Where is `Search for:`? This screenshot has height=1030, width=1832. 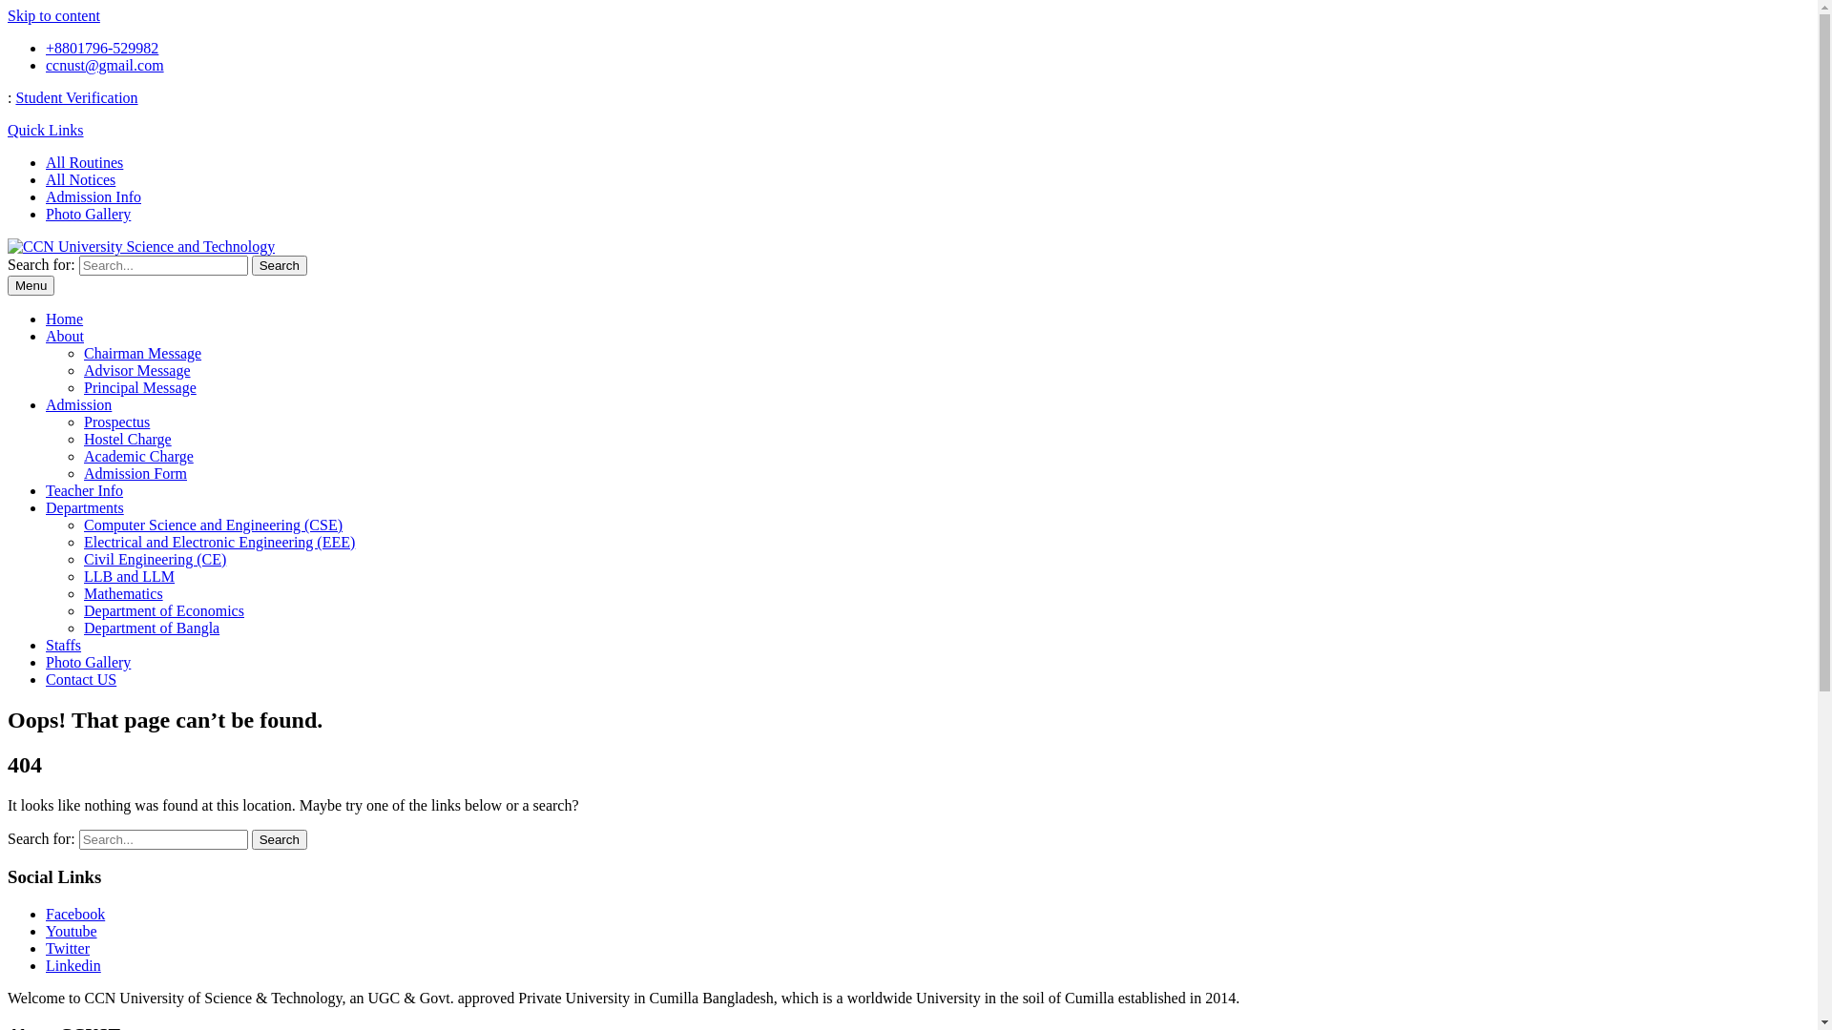
Search for: is located at coordinates (164, 839).